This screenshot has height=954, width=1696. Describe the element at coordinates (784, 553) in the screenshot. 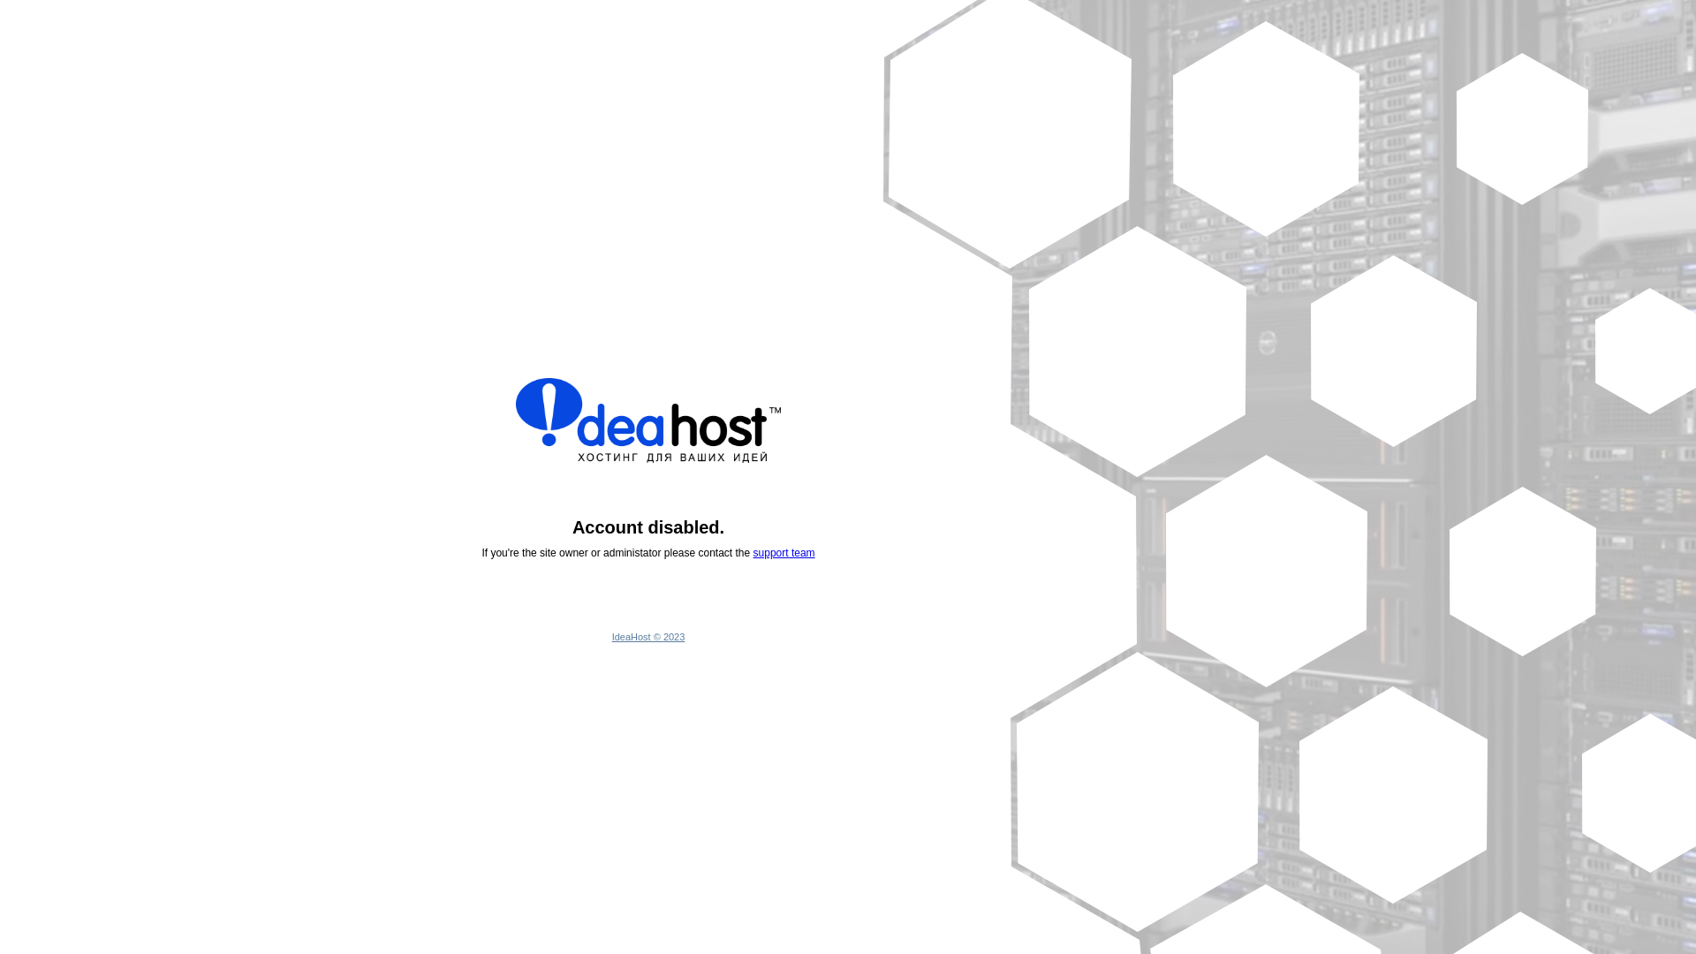

I see `support team` at that location.